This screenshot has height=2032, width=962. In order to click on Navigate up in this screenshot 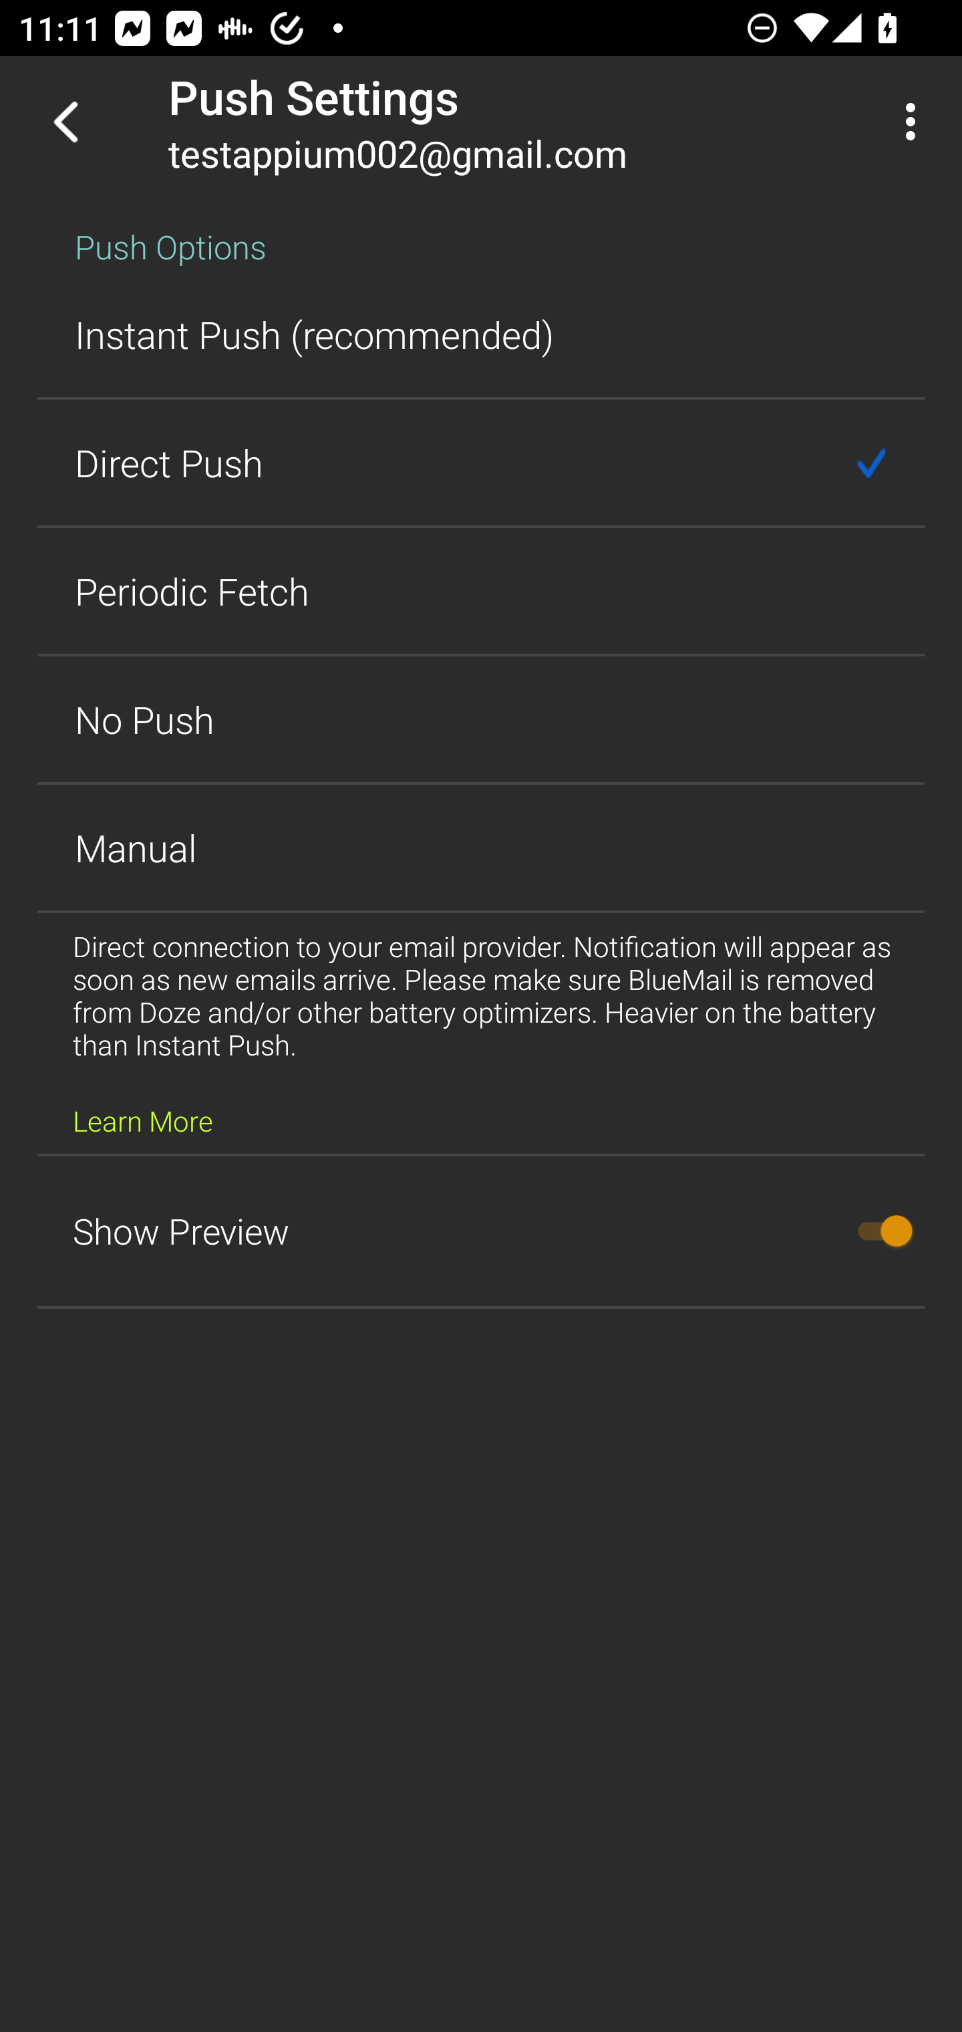, I will do `click(65, 122)`.